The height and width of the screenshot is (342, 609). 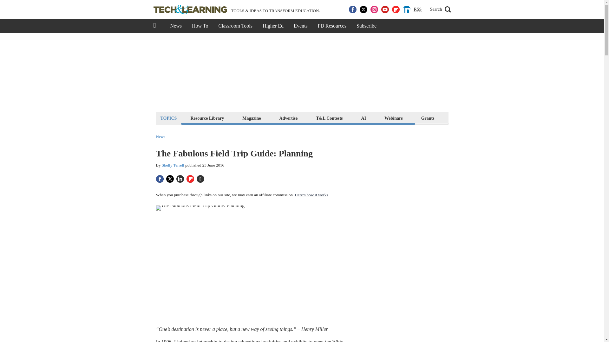 I want to click on News, so click(x=176, y=26).